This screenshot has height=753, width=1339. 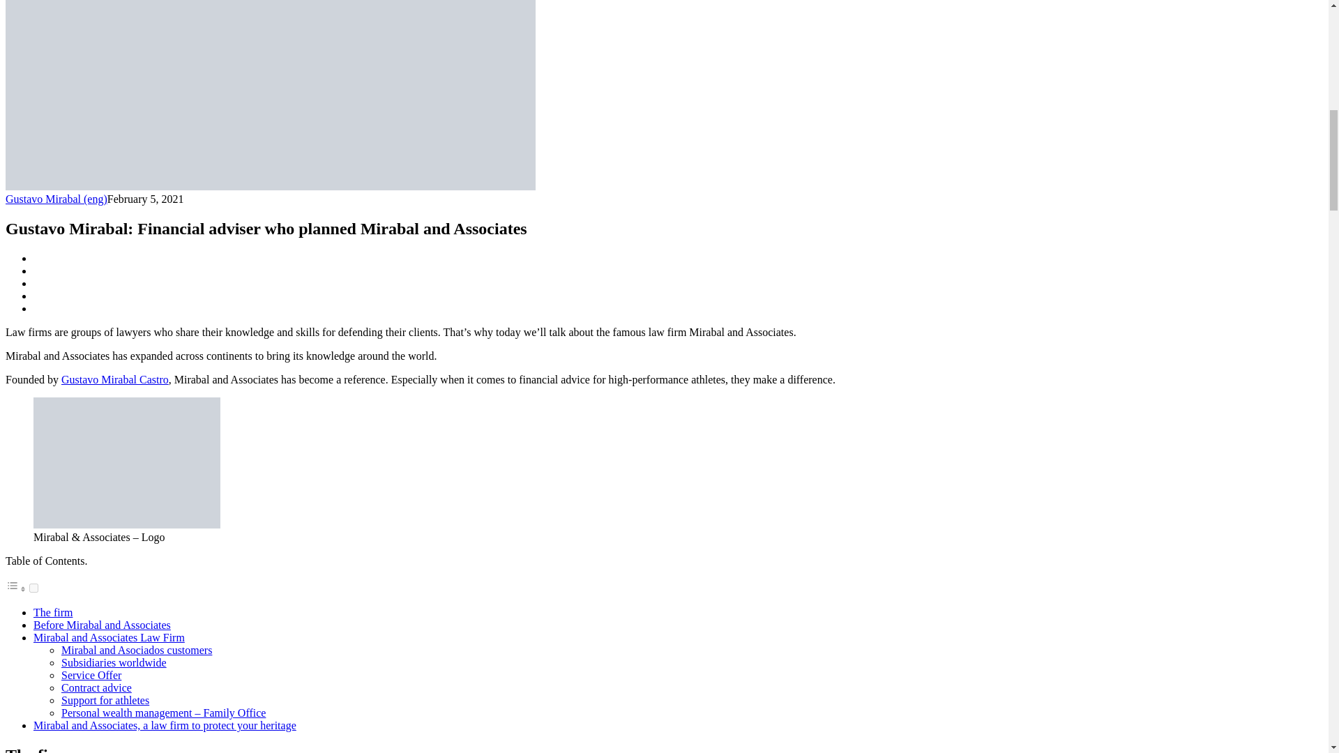 I want to click on Mirabal and Asociados customers, so click(x=137, y=650).